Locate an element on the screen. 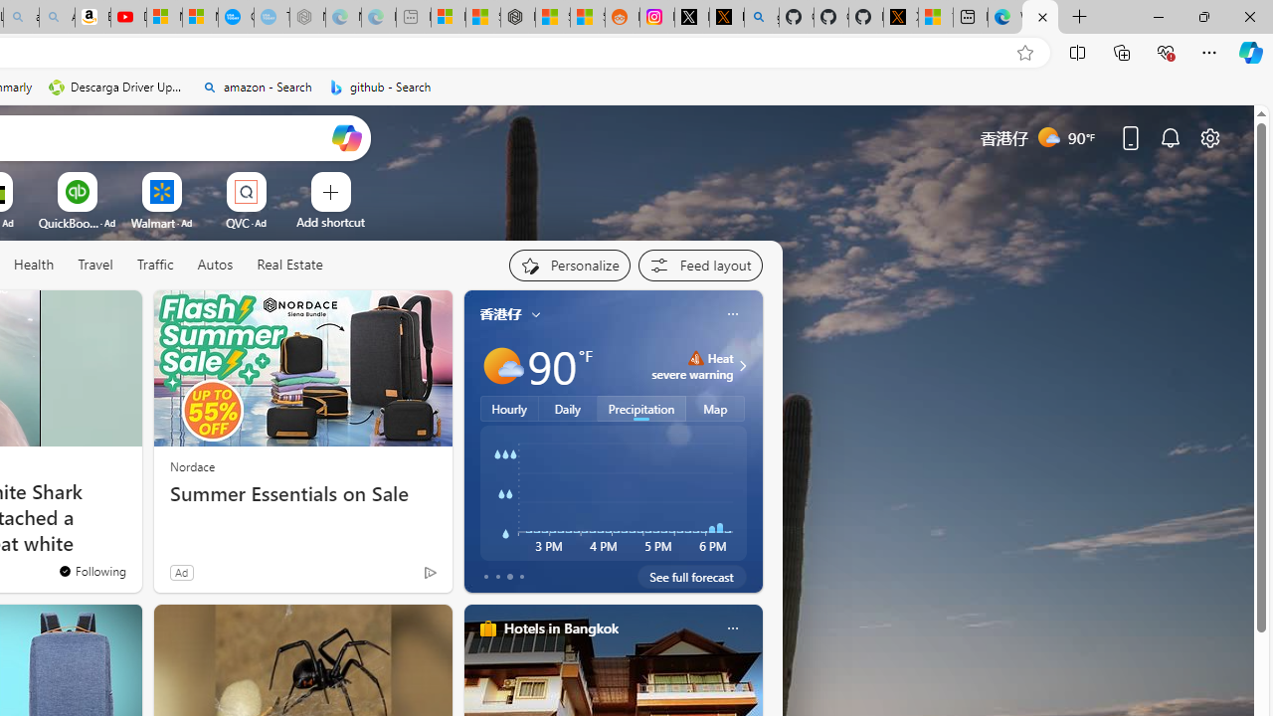 Image resolution: width=1273 pixels, height=716 pixels. tab-3 is located at coordinates (521, 577).